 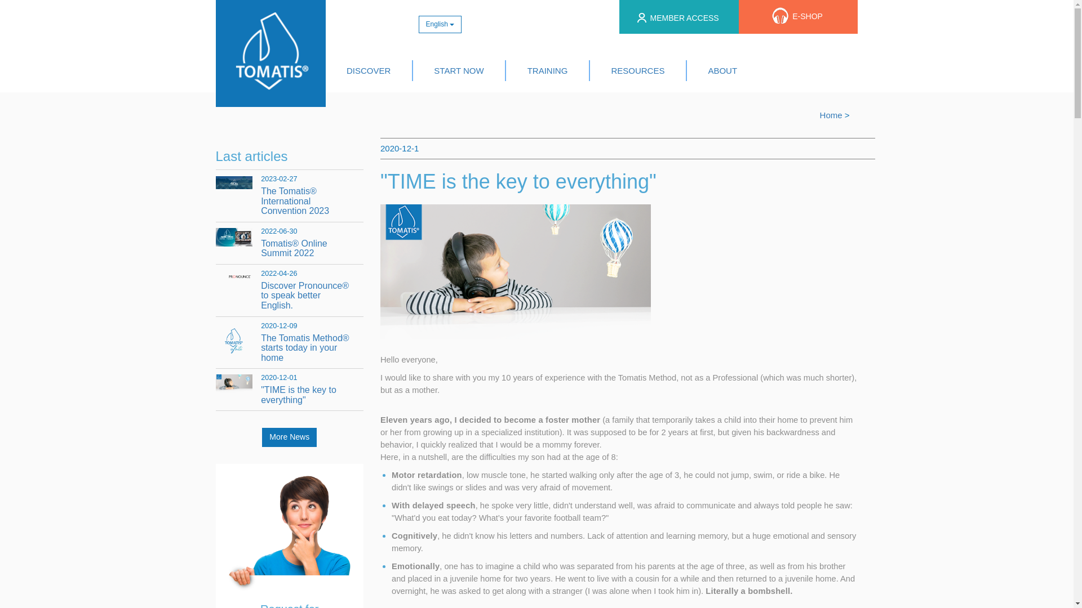 I want to click on English, so click(x=440, y=25).